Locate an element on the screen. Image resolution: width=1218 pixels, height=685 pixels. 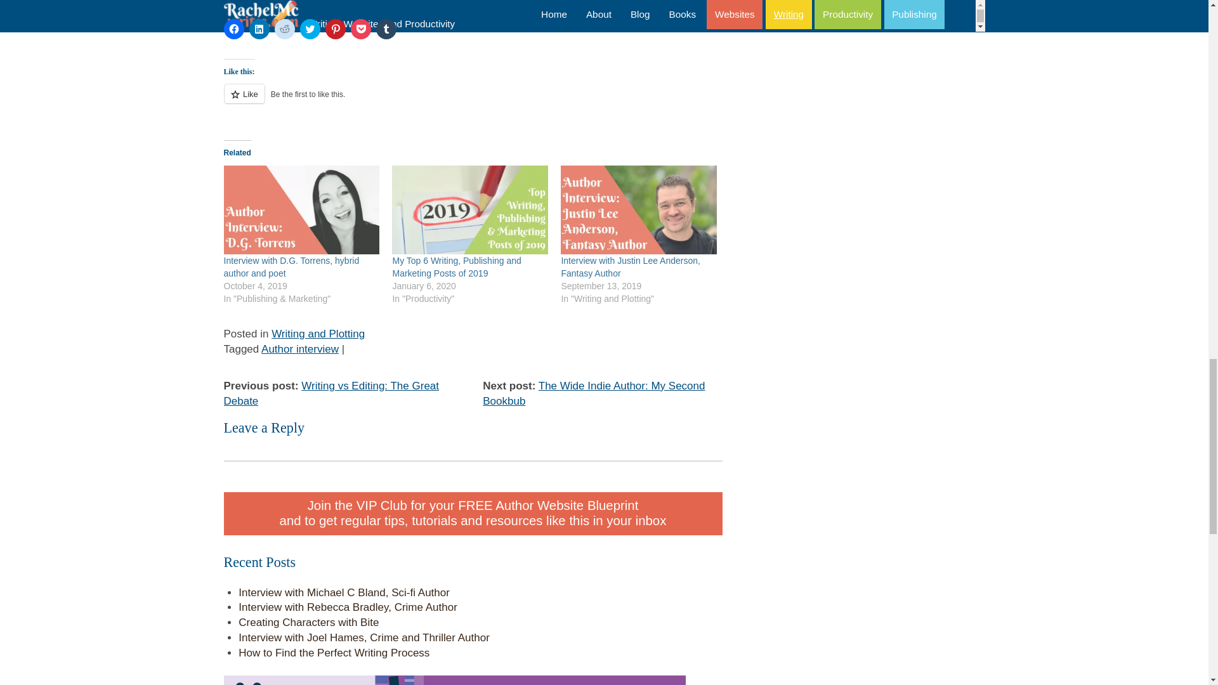
Interview with Justin Lee Anderson, Fantasy Author is located at coordinates (629, 266).